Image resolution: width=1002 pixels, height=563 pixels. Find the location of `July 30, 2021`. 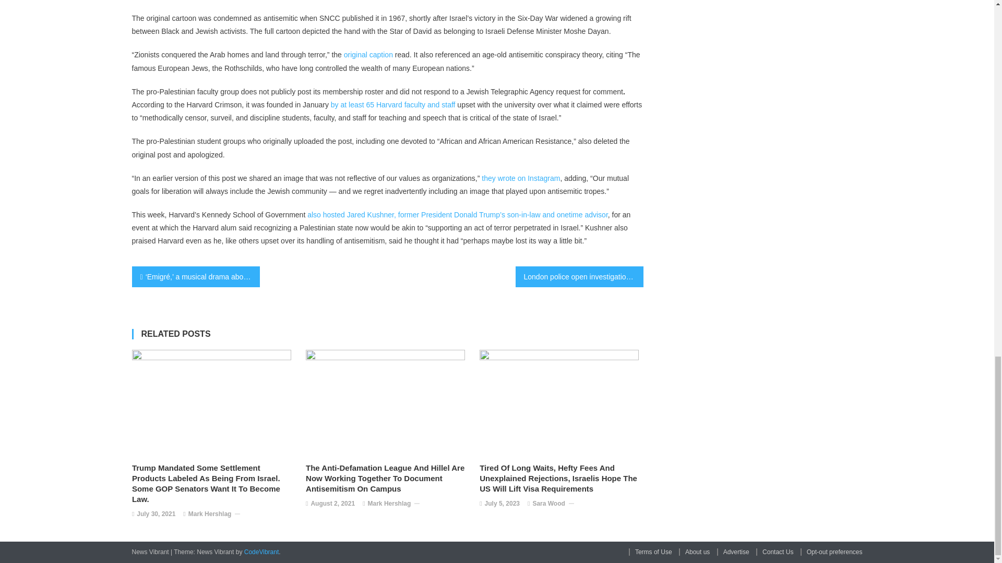

July 30, 2021 is located at coordinates (156, 514).